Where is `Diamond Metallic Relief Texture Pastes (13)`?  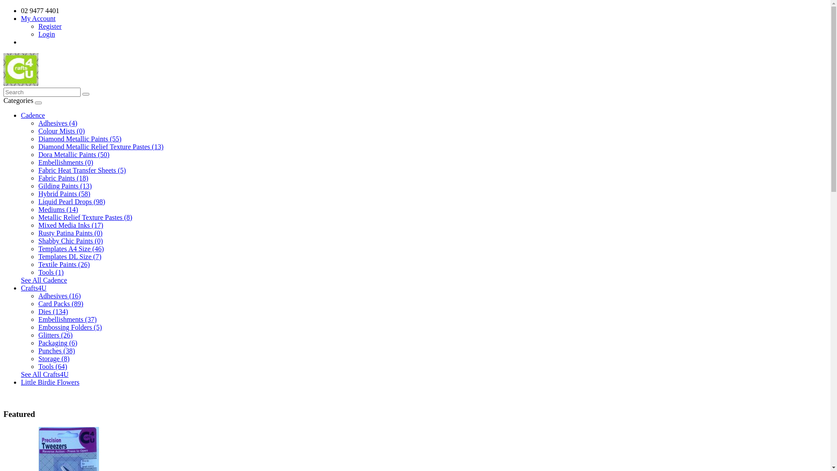 Diamond Metallic Relief Texture Pastes (13) is located at coordinates (101, 147).